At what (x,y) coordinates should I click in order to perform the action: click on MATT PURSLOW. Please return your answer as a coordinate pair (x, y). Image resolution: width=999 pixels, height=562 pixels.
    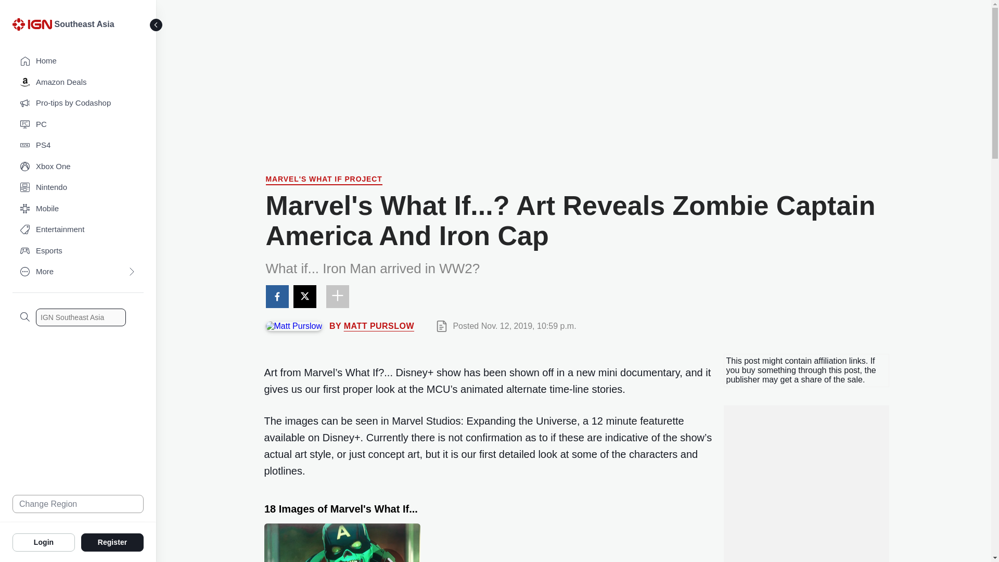
    Looking at the image, I should click on (379, 326).